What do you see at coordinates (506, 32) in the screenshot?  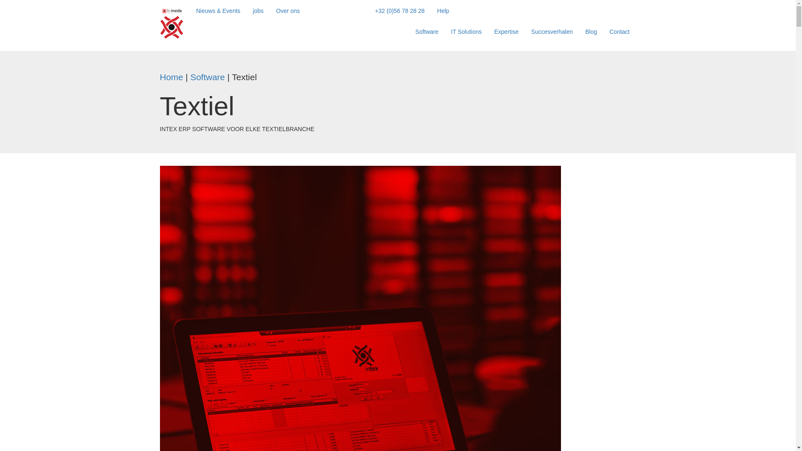 I see `Expertise` at bounding box center [506, 32].